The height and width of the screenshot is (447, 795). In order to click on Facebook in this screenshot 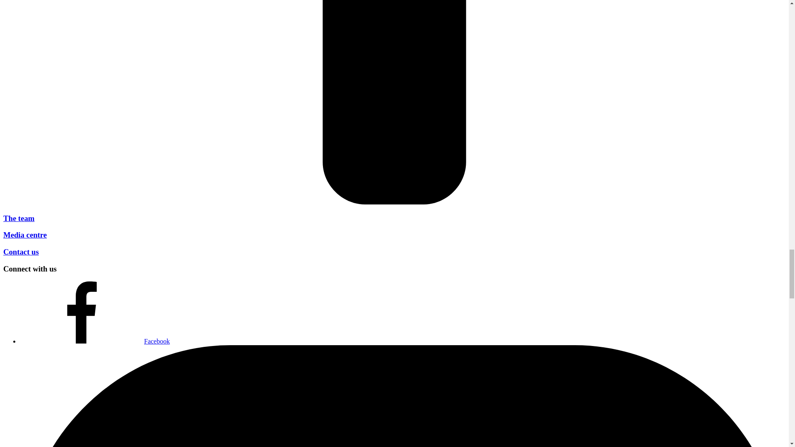, I will do `click(95, 341)`.